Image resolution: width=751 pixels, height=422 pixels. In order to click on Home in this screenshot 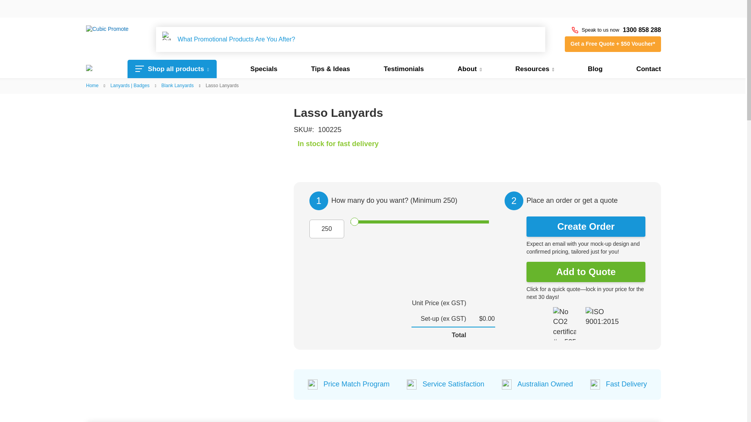, I will do `click(92, 85)`.